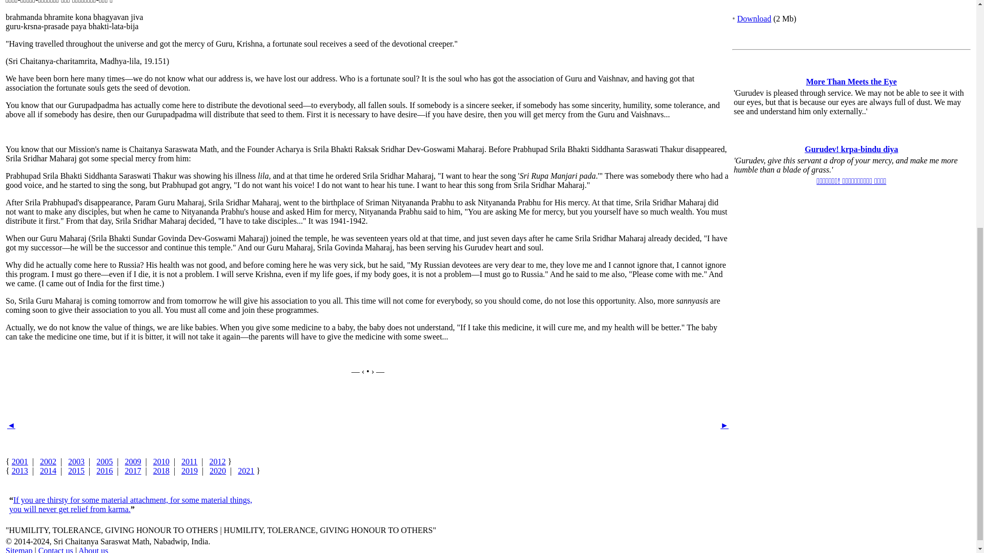  Describe the element at coordinates (20, 462) in the screenshot. I see `2001` at that location.